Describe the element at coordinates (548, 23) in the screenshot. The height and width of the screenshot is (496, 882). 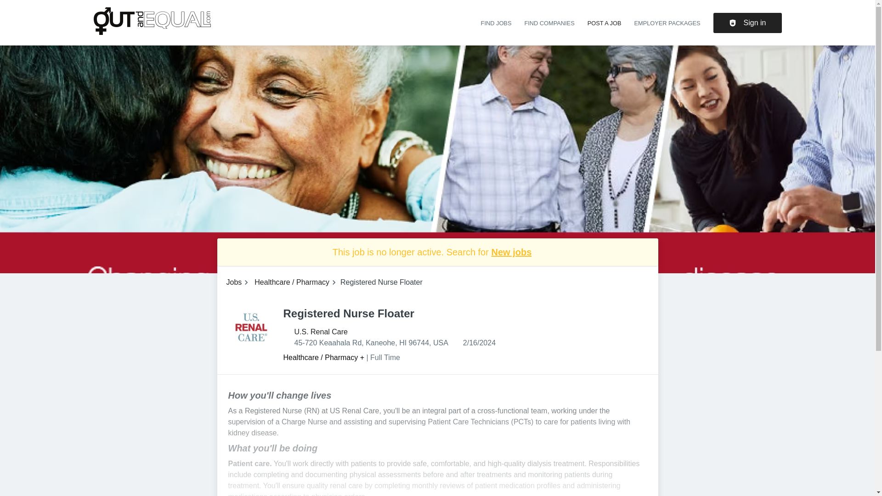
I see `FIND COMPANIES` at that location.